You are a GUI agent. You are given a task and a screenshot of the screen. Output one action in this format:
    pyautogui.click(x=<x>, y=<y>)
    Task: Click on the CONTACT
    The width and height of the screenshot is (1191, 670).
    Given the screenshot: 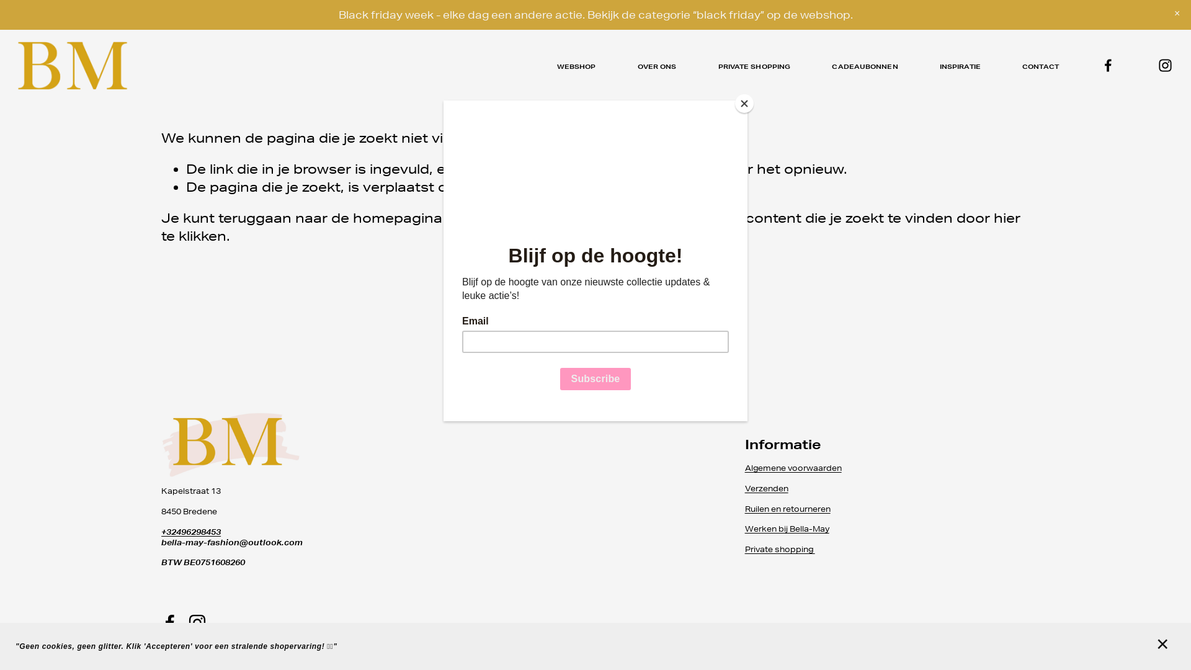 What is the action you would take?
    pyautogui.click(x=1041, y=67)
    